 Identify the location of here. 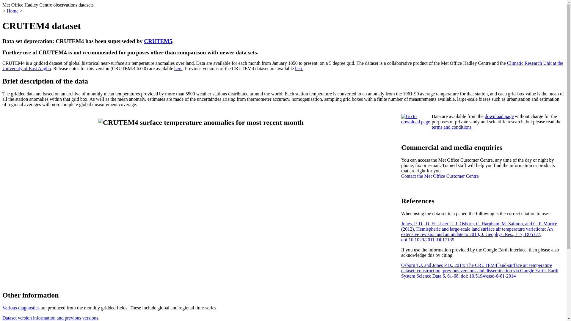
(178, 68).